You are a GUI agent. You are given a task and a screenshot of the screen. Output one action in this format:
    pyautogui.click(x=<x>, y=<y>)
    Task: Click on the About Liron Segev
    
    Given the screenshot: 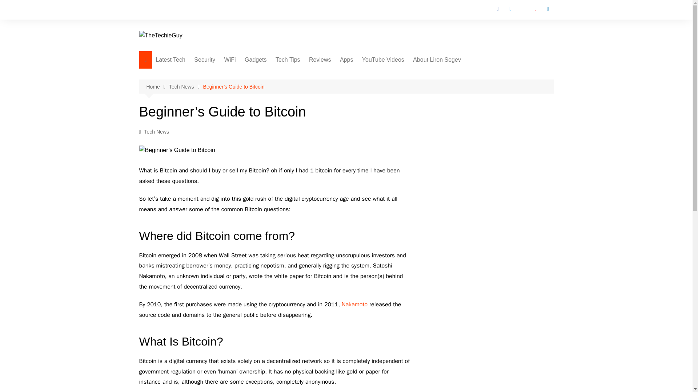 What is the action you would take?
    pyautogui.click(x=437, y=60)
    